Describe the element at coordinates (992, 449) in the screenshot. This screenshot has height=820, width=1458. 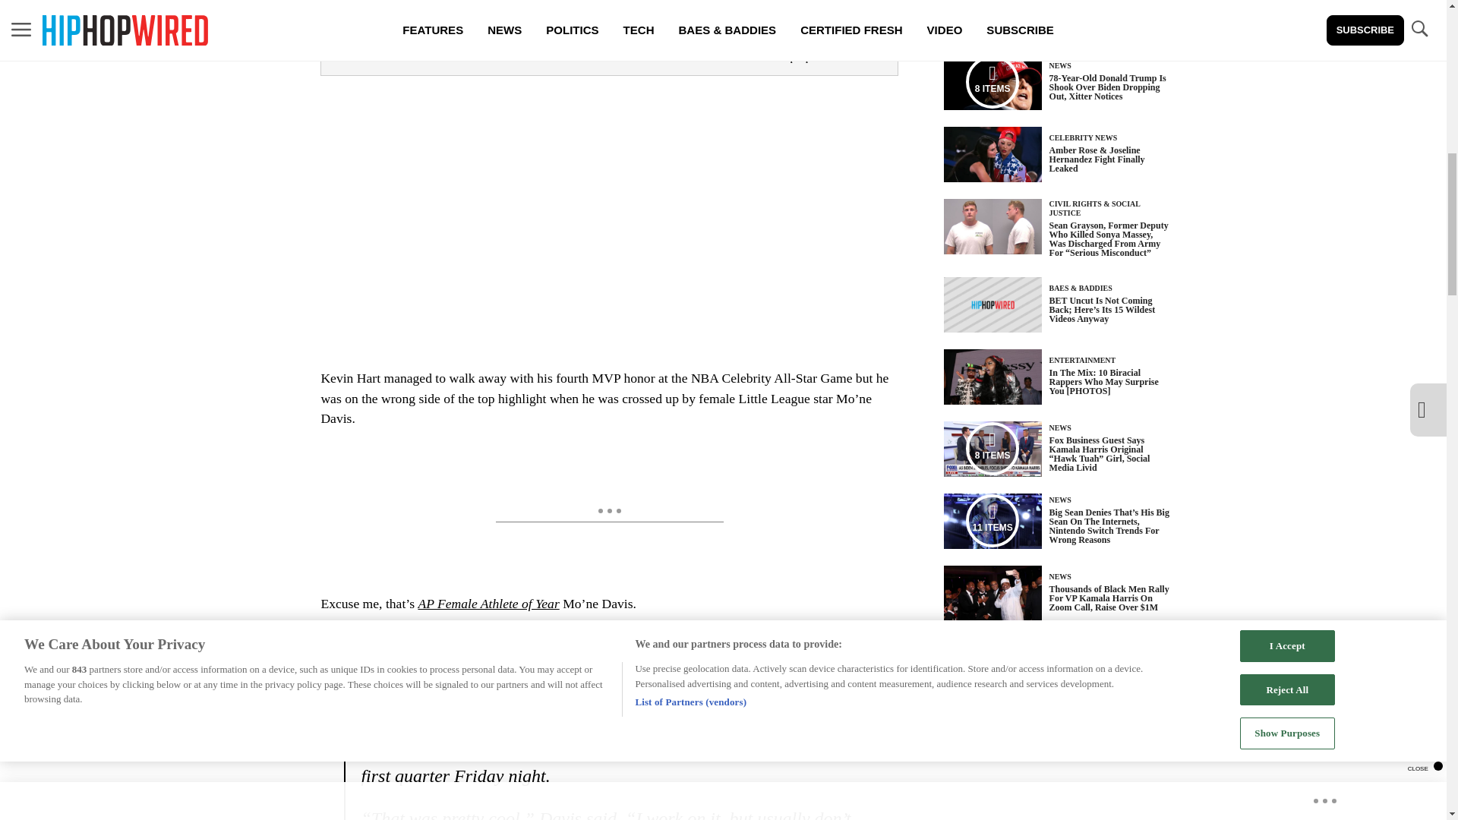
I see `Media Playlist` at that location.